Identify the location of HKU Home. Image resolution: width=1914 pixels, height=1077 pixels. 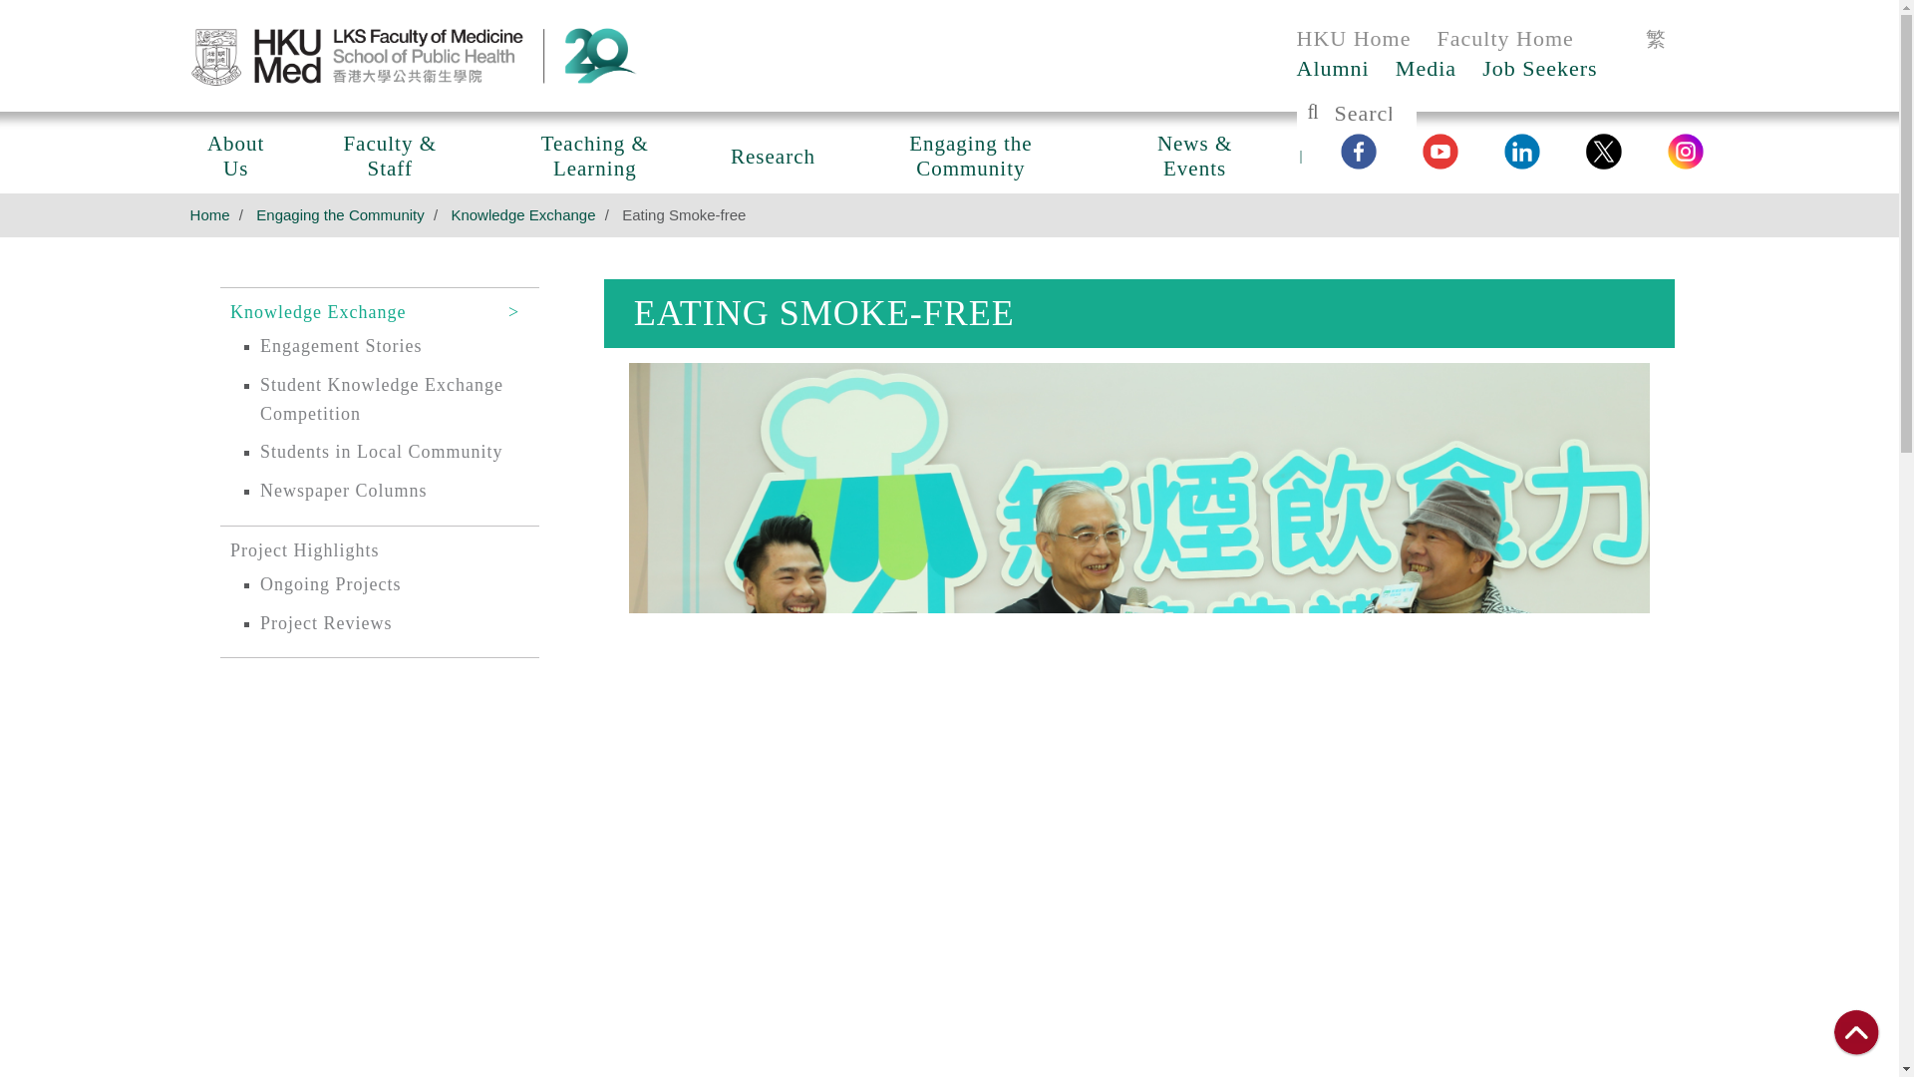
(1353, 38).